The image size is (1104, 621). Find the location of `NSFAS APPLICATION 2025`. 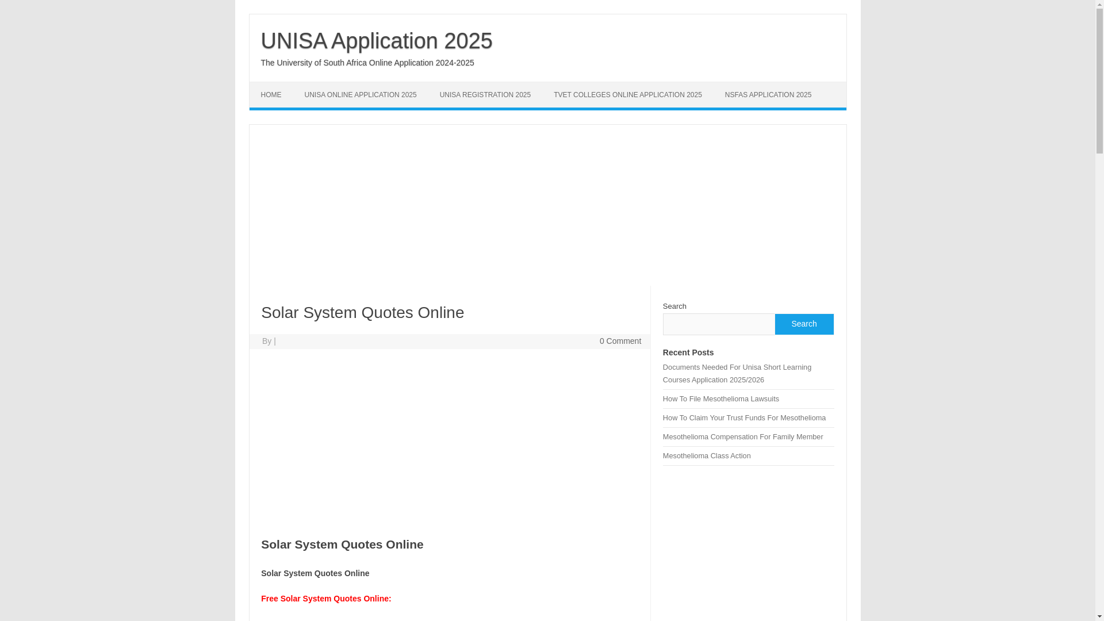

NSFAS APPLICATION 2025 is located at coordinates (768, 94).